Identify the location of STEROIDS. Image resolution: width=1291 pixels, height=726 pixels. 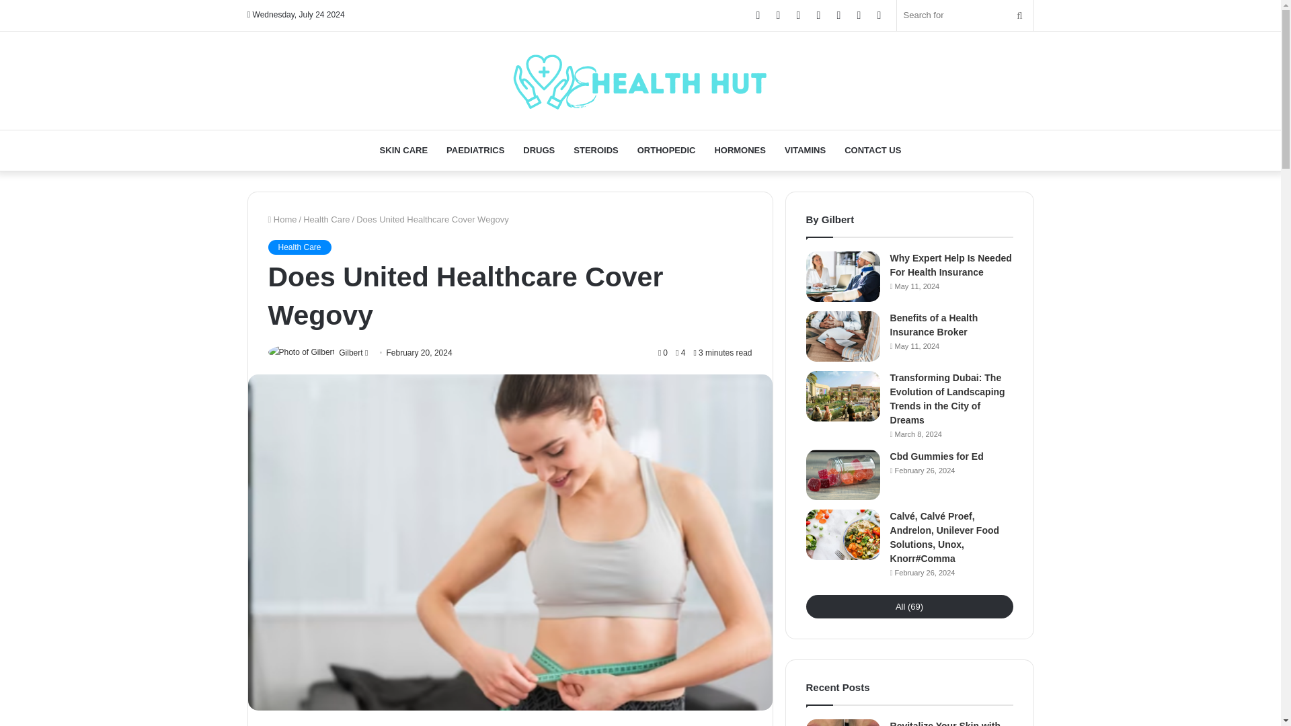
(596, 151).